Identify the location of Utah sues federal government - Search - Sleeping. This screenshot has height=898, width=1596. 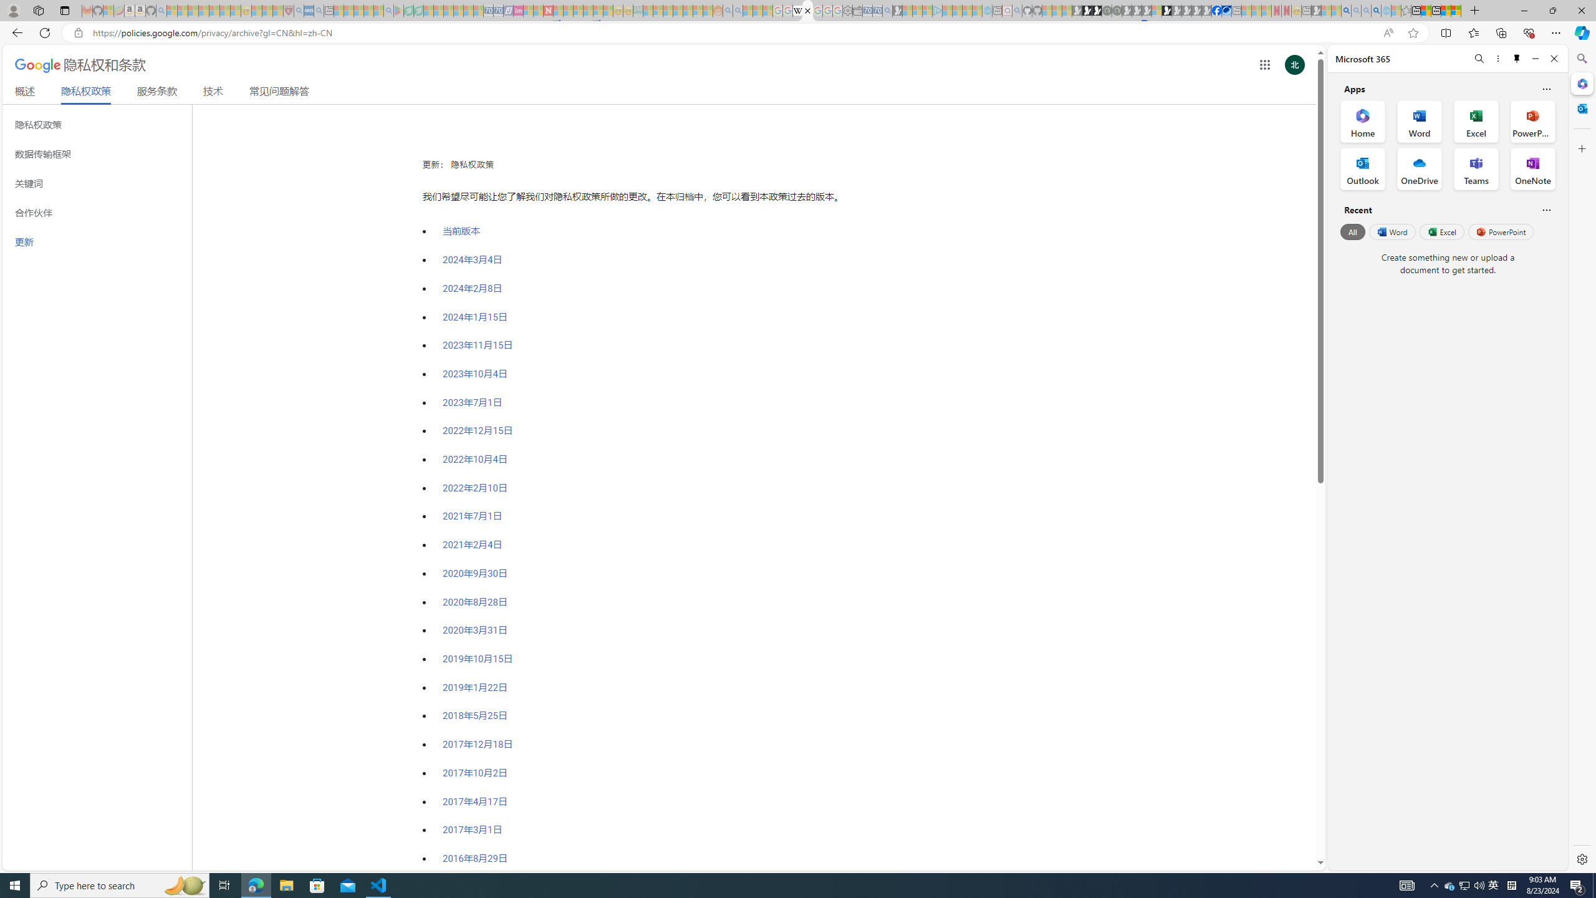
(738, 11).